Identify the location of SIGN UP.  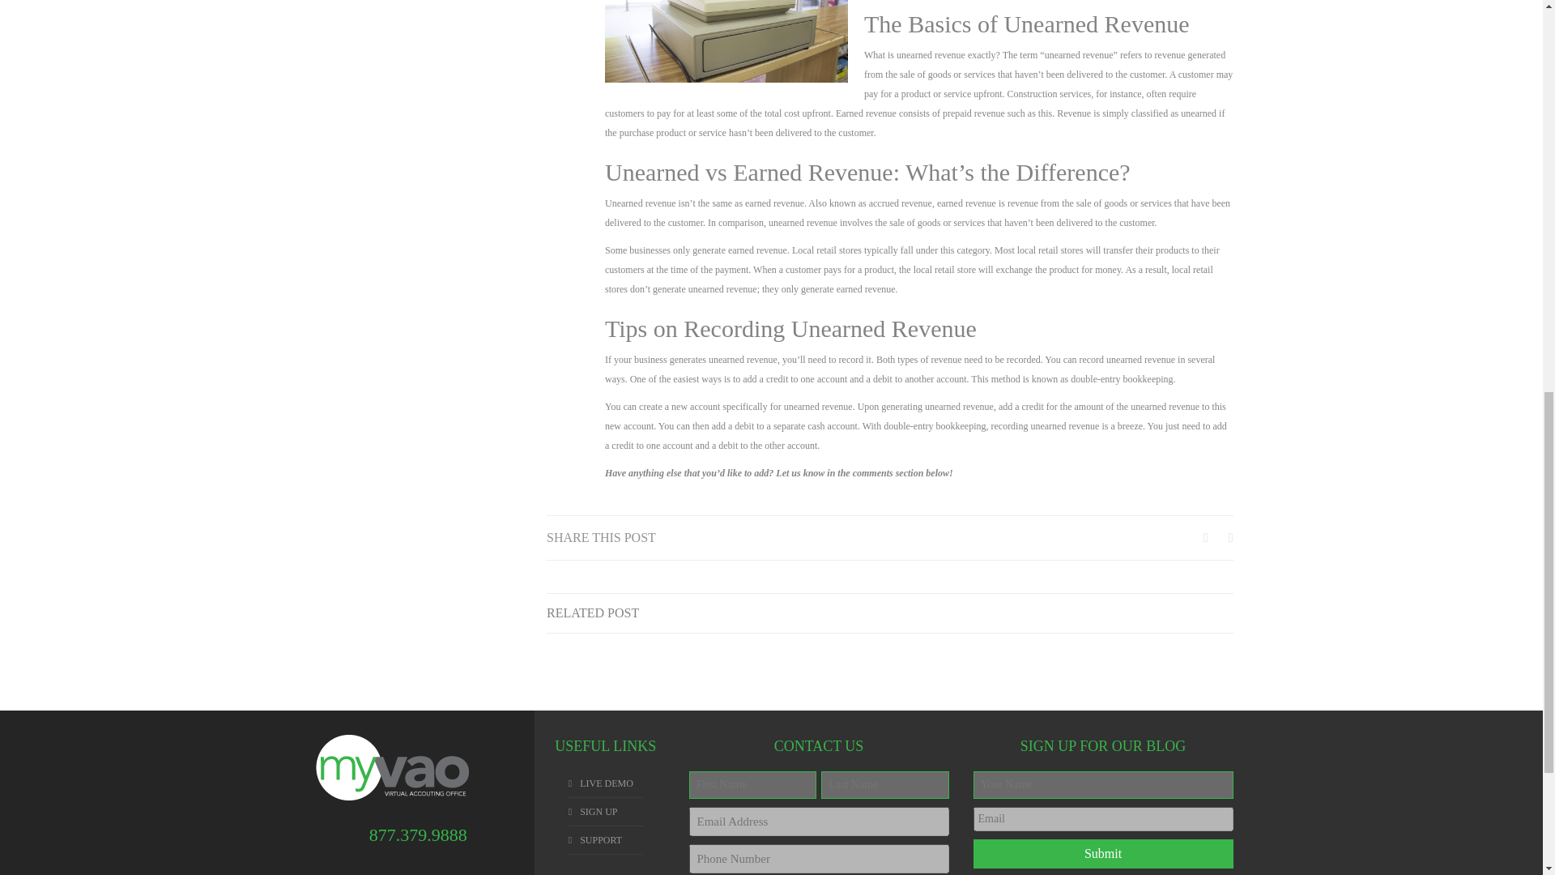
(599, 811).